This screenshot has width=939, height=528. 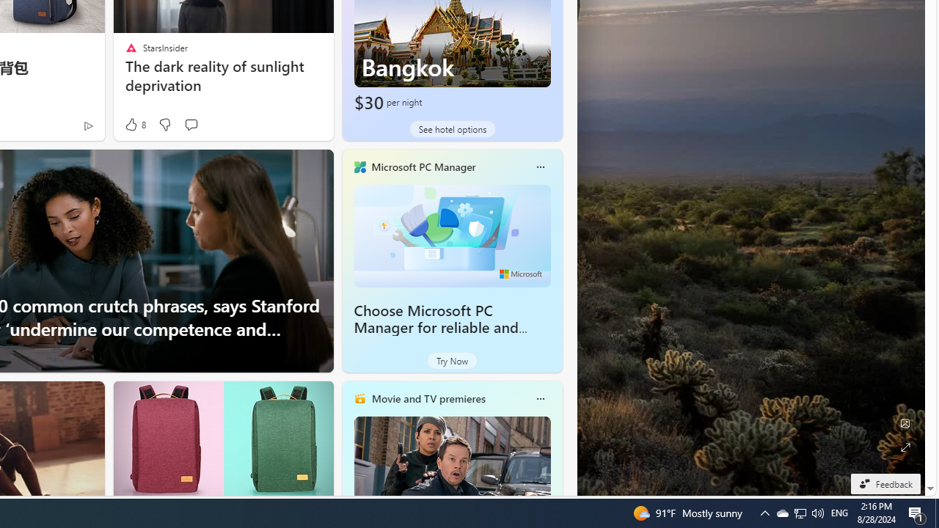 What do you see at coordinates (452, 361) in the screenshot?
I see `Try Now` at bounding box center [452, 361].